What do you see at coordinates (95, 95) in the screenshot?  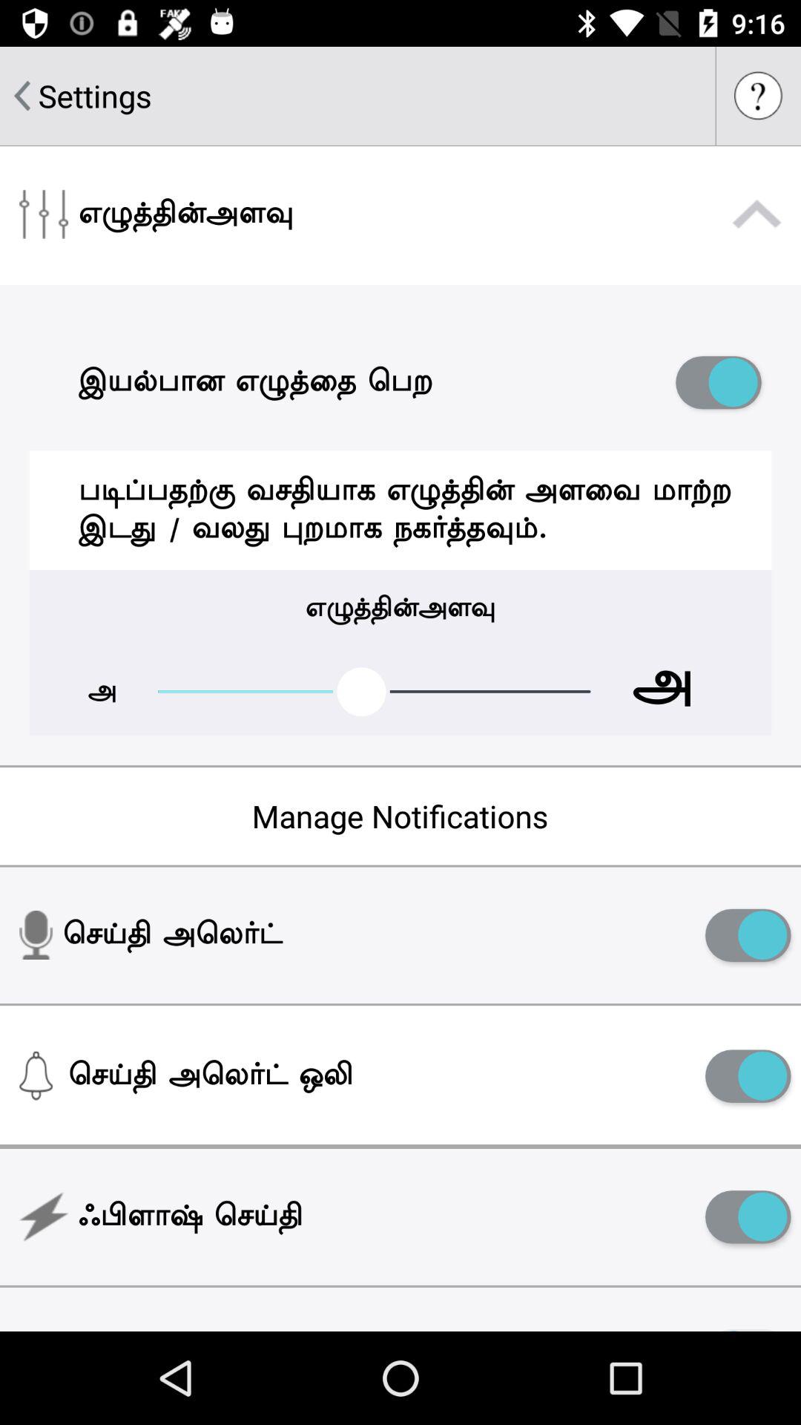 I see `jump until settings` at bounding box center [95, 95].